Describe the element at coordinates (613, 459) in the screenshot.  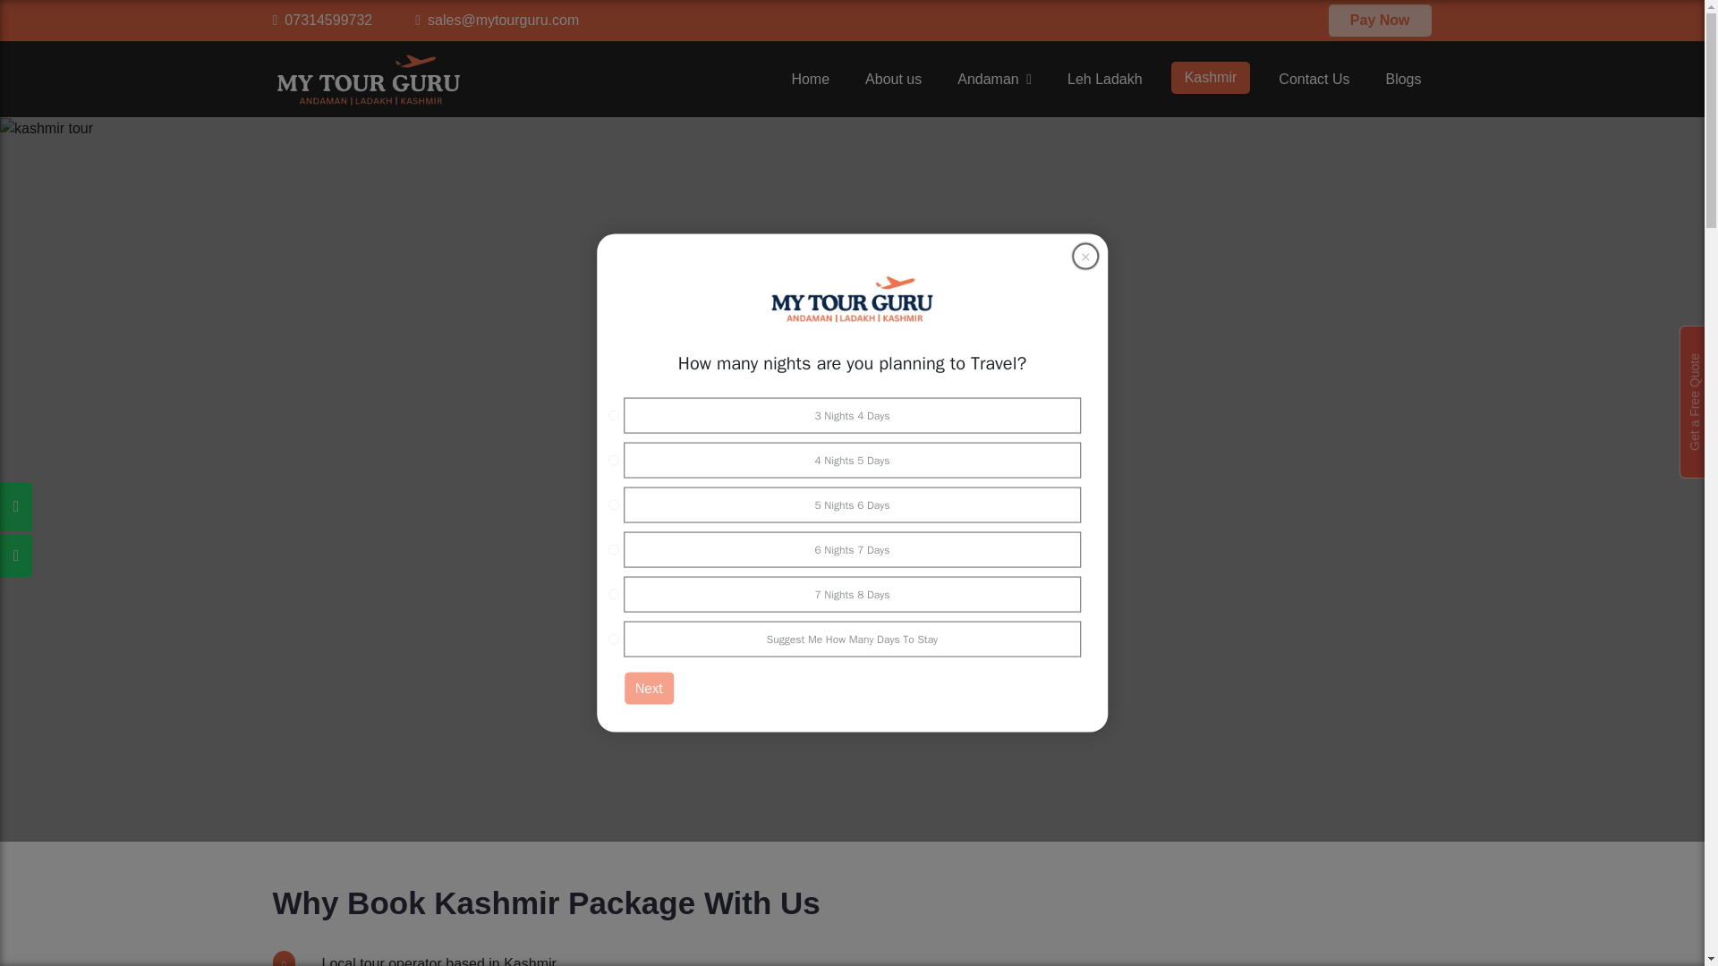
I see `4 Nights 5 Days` at that location.